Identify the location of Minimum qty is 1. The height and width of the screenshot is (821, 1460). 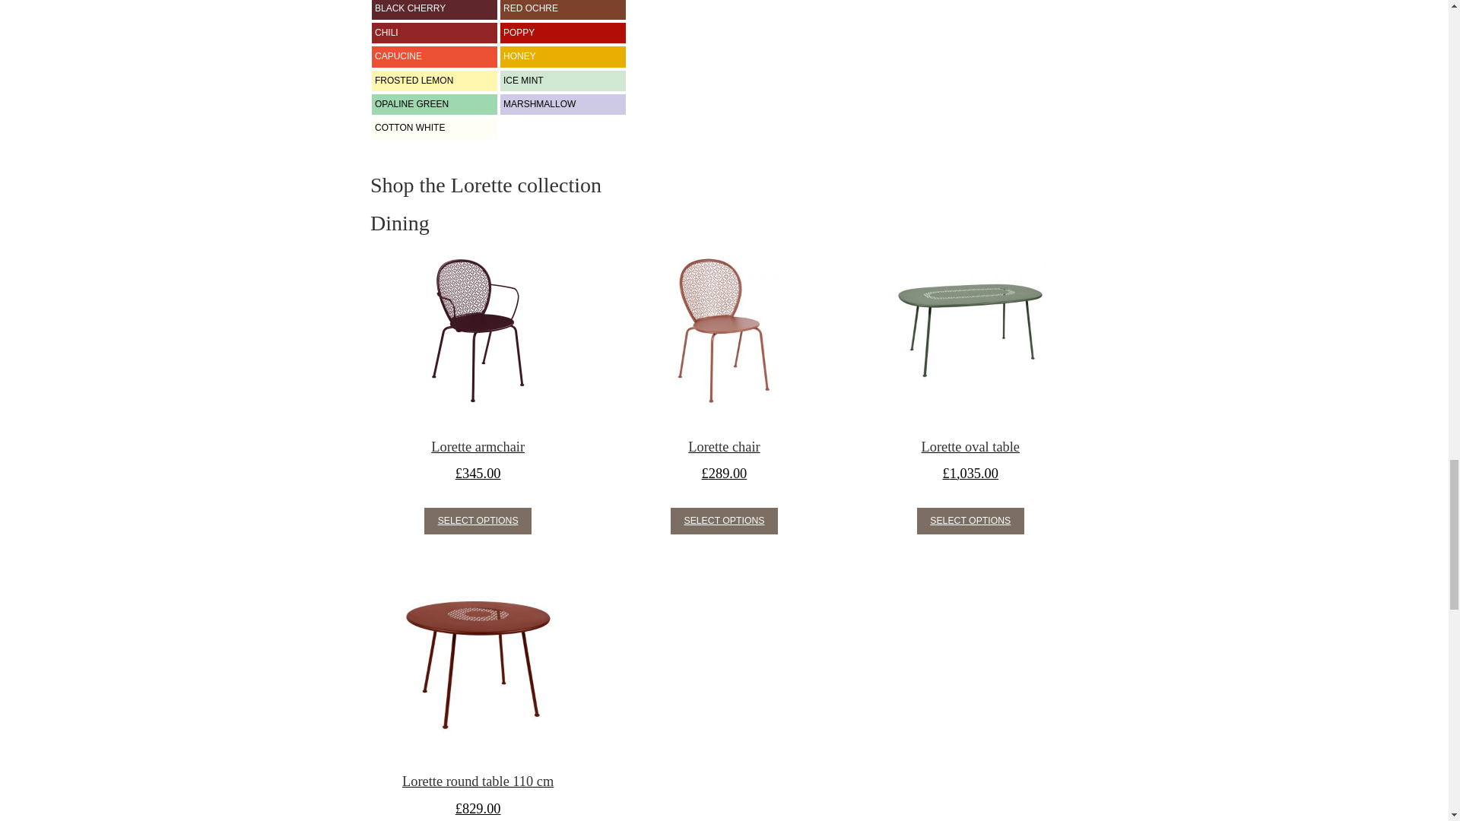
(970, 521).